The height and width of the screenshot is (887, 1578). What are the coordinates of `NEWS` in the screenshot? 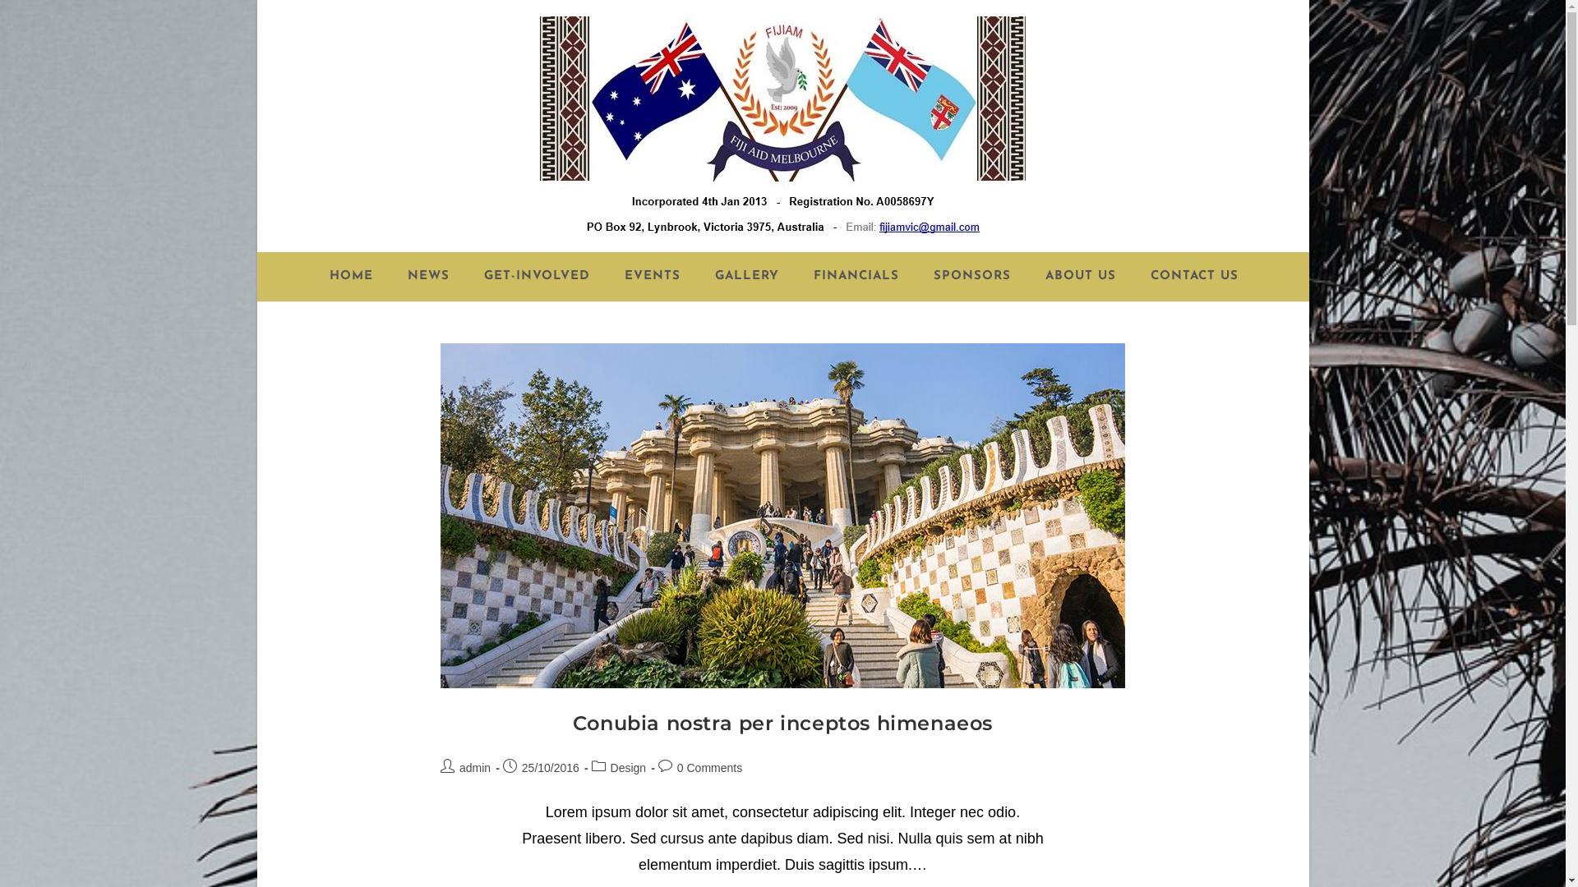 It's located at (427, 277).